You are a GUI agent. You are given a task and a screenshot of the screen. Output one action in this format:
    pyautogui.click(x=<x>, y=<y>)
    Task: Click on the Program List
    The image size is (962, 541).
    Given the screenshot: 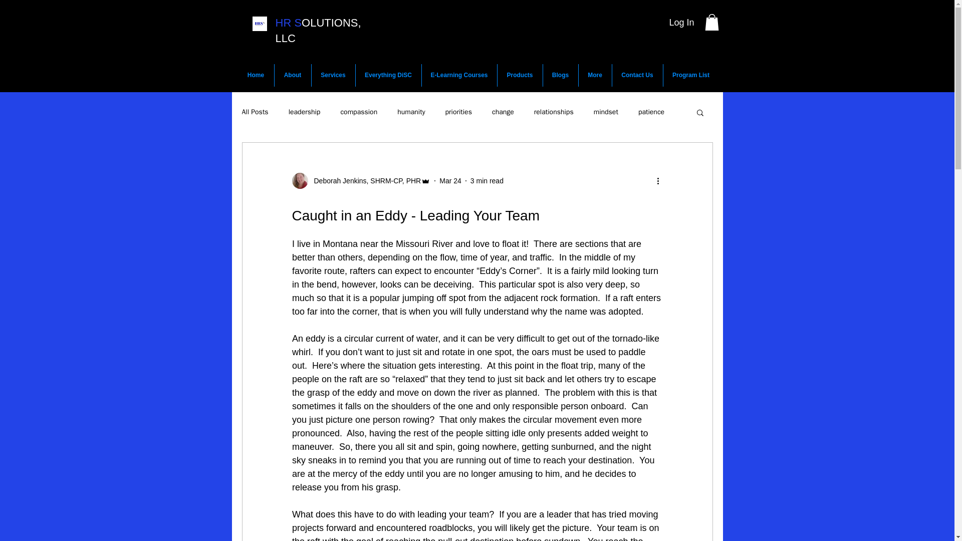 What is the action you would take?
    pyautogui.click(x=691, y=75)
    